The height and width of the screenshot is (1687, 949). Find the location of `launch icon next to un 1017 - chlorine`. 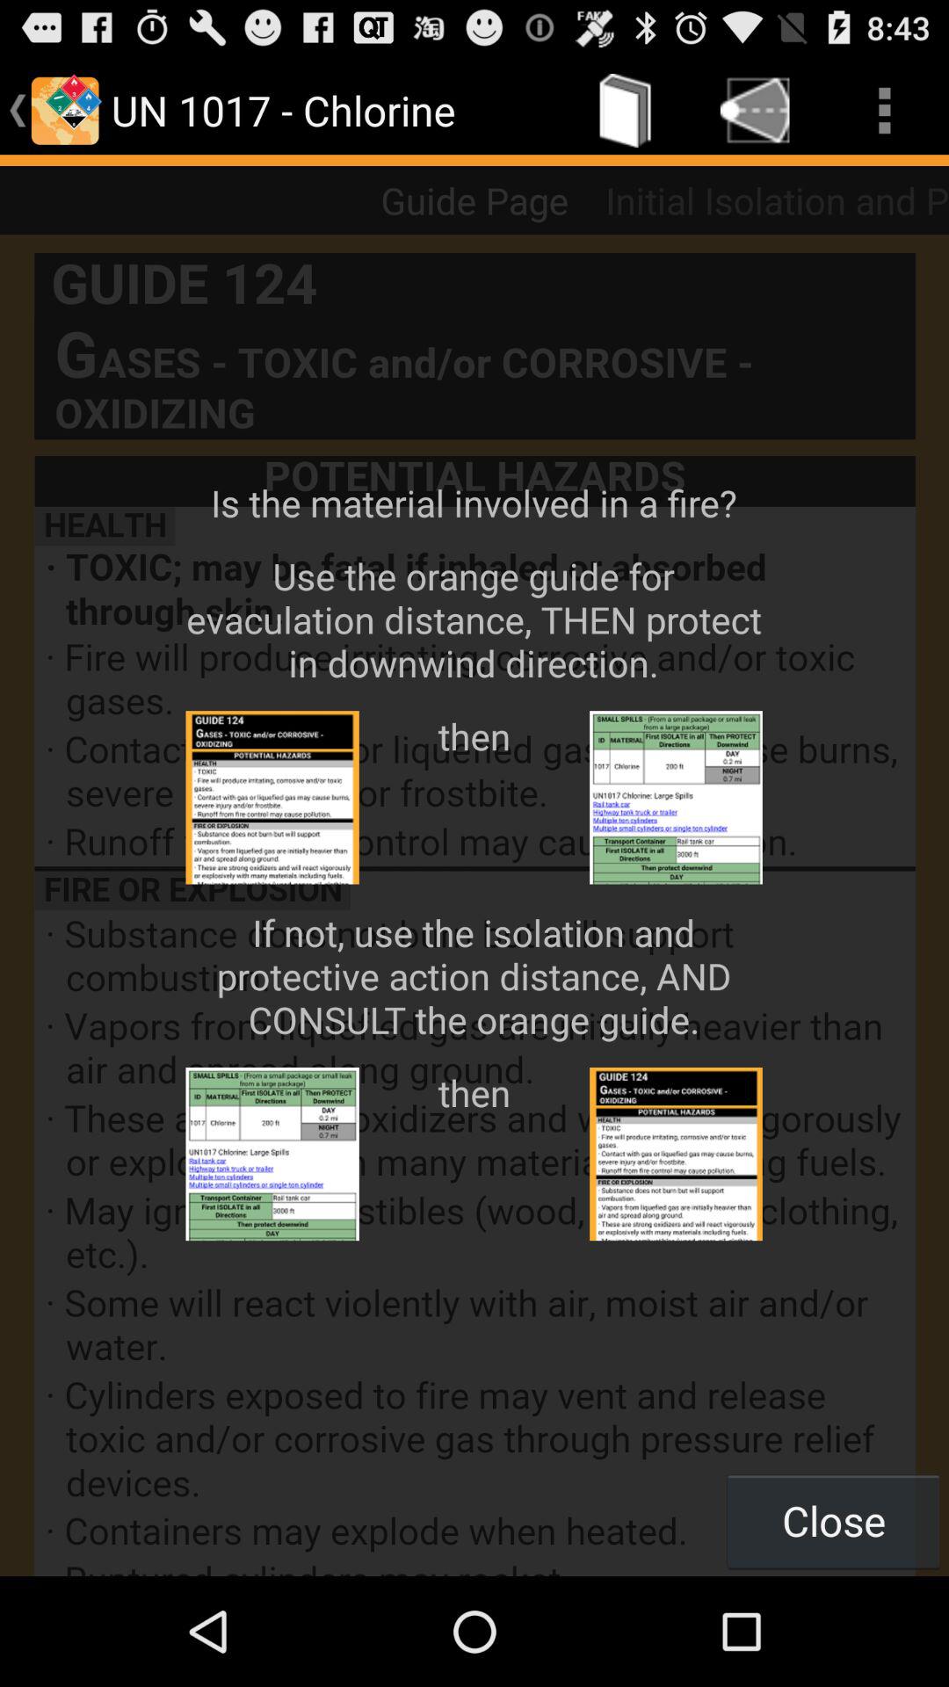

launch icon next to un 1017 - chlorine is located at coordinates (626, 111).